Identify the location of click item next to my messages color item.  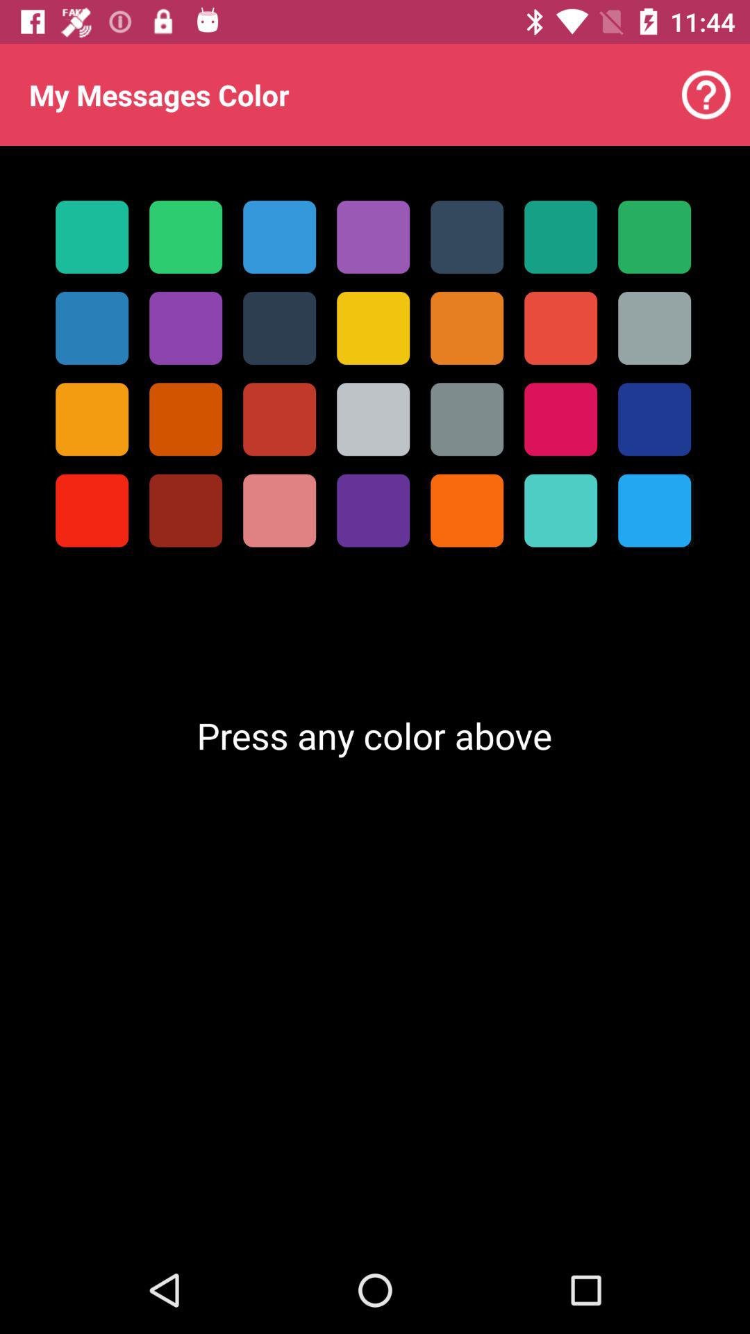
(706, 94).